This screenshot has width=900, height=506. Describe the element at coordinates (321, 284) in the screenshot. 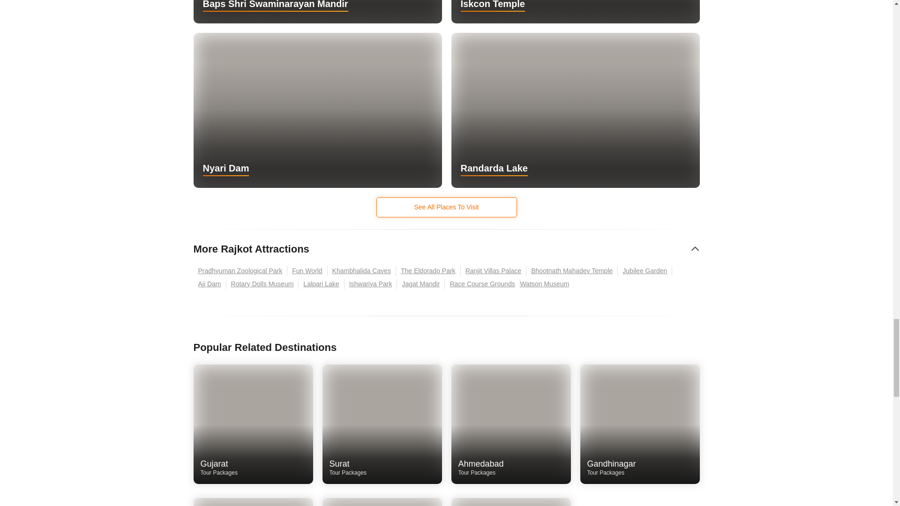

I see `Lalpari Lake` at that location.